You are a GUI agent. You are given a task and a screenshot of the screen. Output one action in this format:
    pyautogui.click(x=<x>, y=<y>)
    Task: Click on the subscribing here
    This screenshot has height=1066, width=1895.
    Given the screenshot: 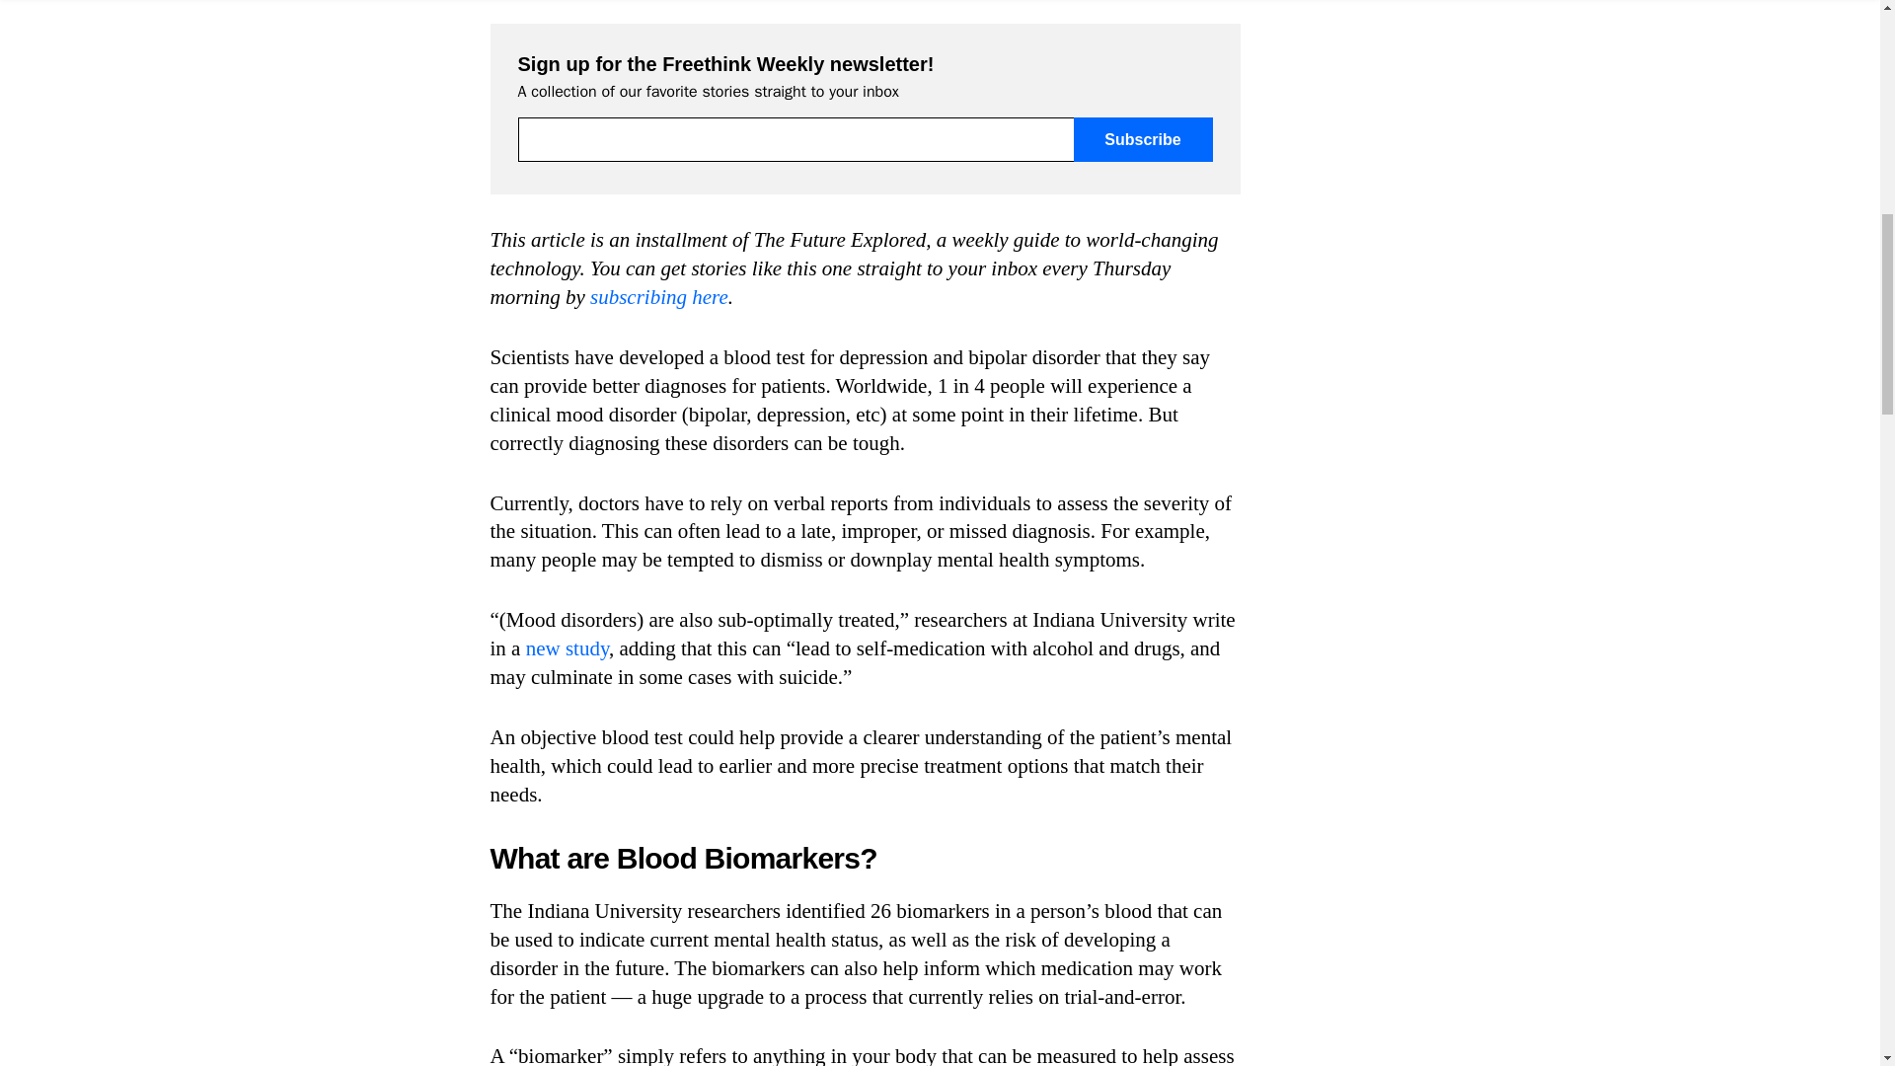 What is the action you would take?
    pyautogui.click(x=658, y=297)
    